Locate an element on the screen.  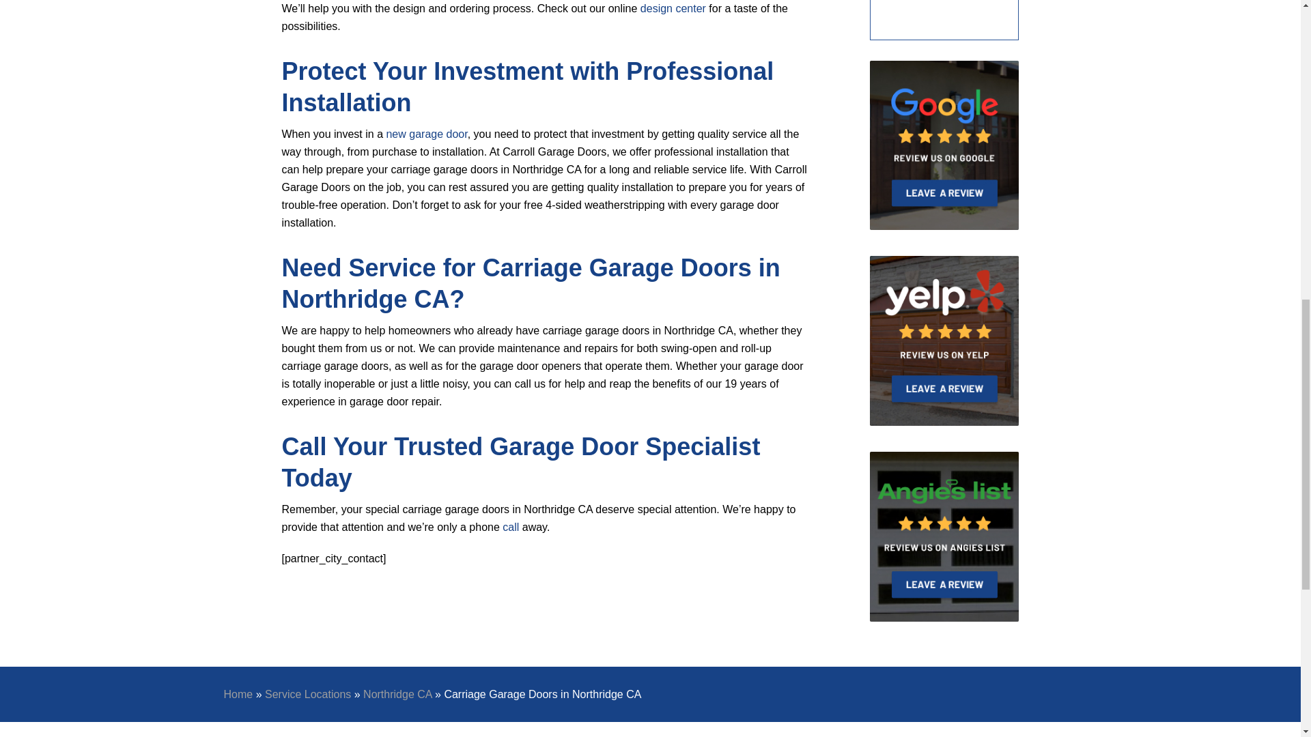
Service Locations is located at coordinates (307, 694).